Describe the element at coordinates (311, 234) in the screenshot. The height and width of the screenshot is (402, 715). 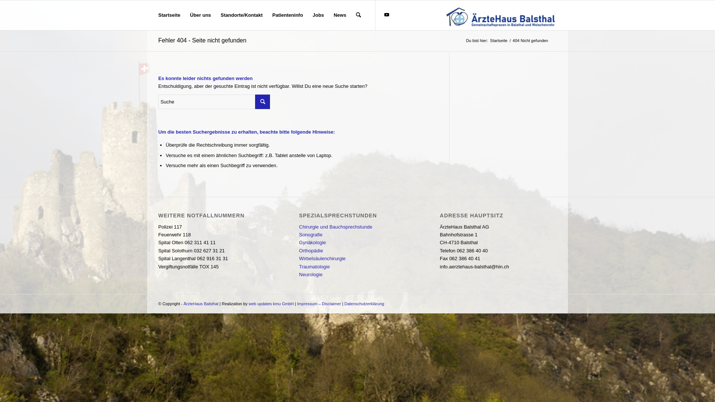
I see `Sonografie` at that location.